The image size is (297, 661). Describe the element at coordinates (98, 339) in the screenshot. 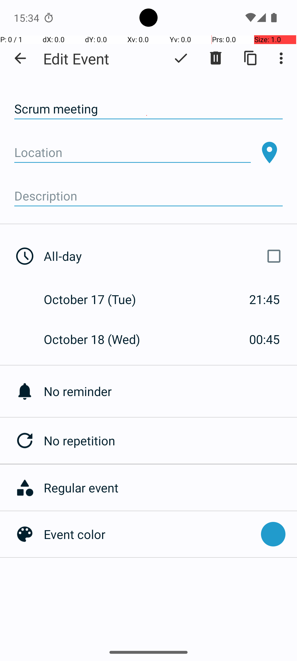

I see `October 18 (Wed)` at that location.